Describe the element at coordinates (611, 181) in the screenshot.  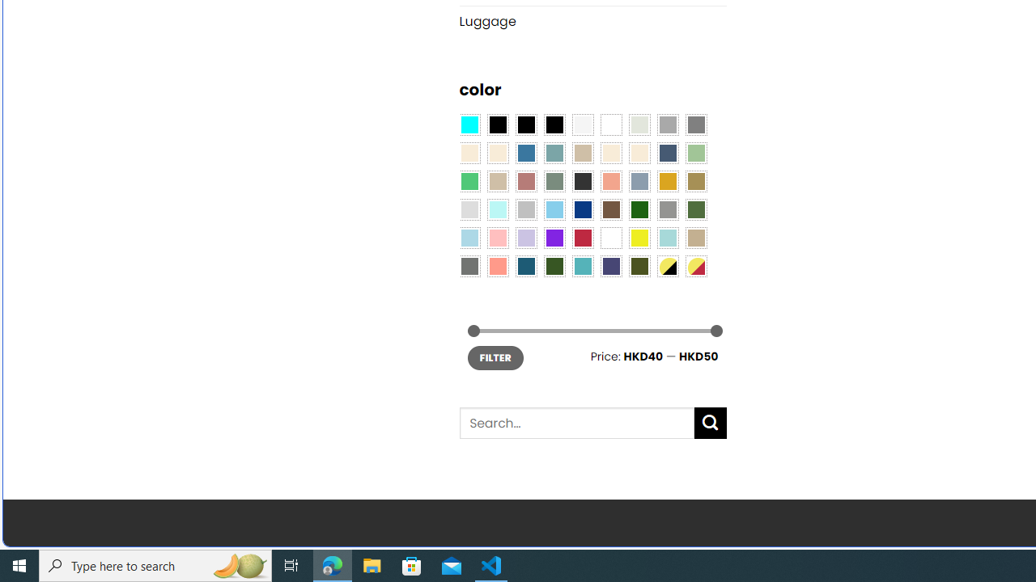
I see `Coral` at that location.